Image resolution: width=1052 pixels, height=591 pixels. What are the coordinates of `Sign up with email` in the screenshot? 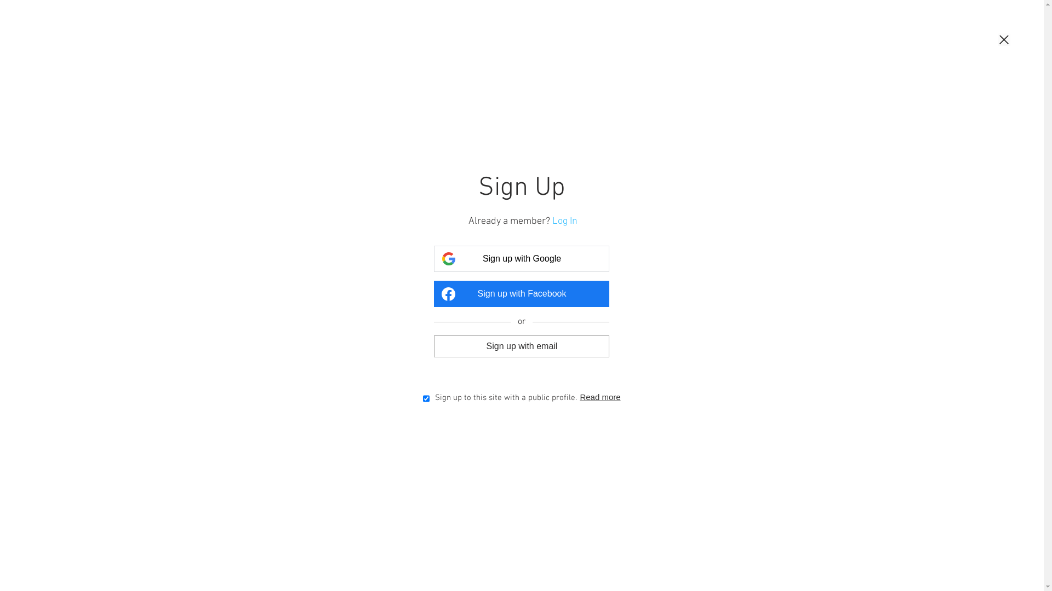 It's located at (522, 346).